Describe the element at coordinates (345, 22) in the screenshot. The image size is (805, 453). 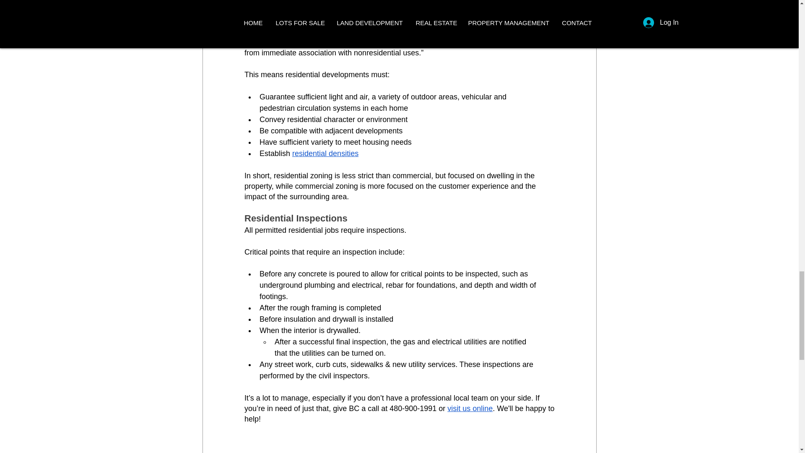
I see `Phoenix Zoning Ordinance` at that location.